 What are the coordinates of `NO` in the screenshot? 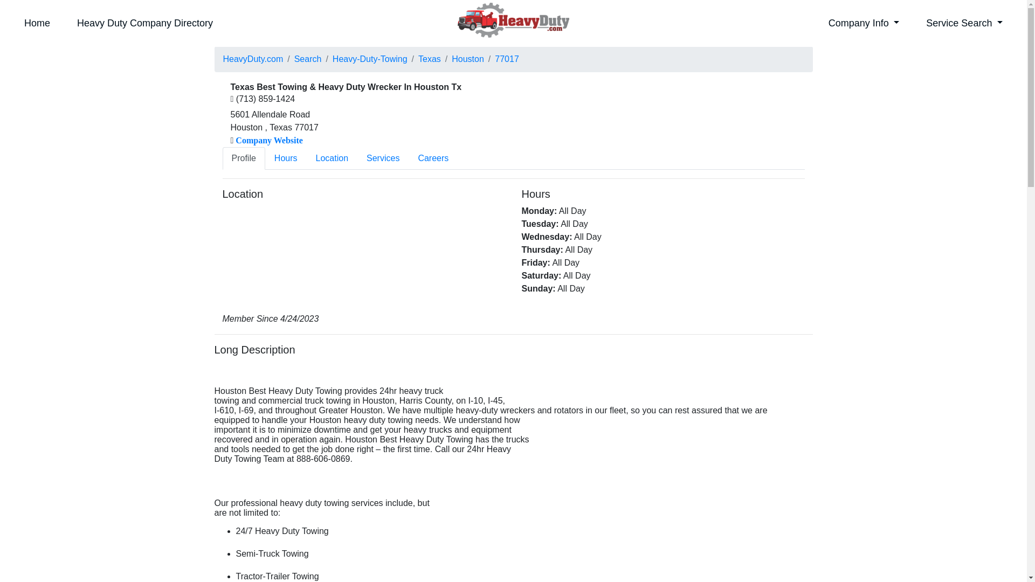 It's located at (56, 8).